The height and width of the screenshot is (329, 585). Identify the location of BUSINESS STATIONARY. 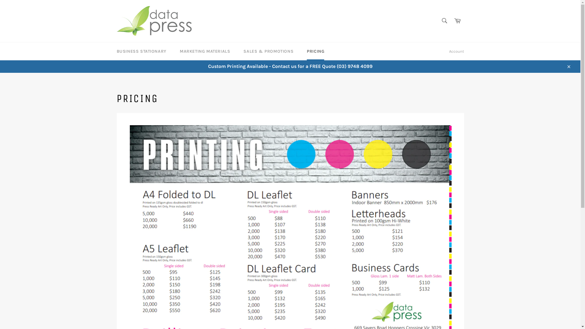
(141, 51).